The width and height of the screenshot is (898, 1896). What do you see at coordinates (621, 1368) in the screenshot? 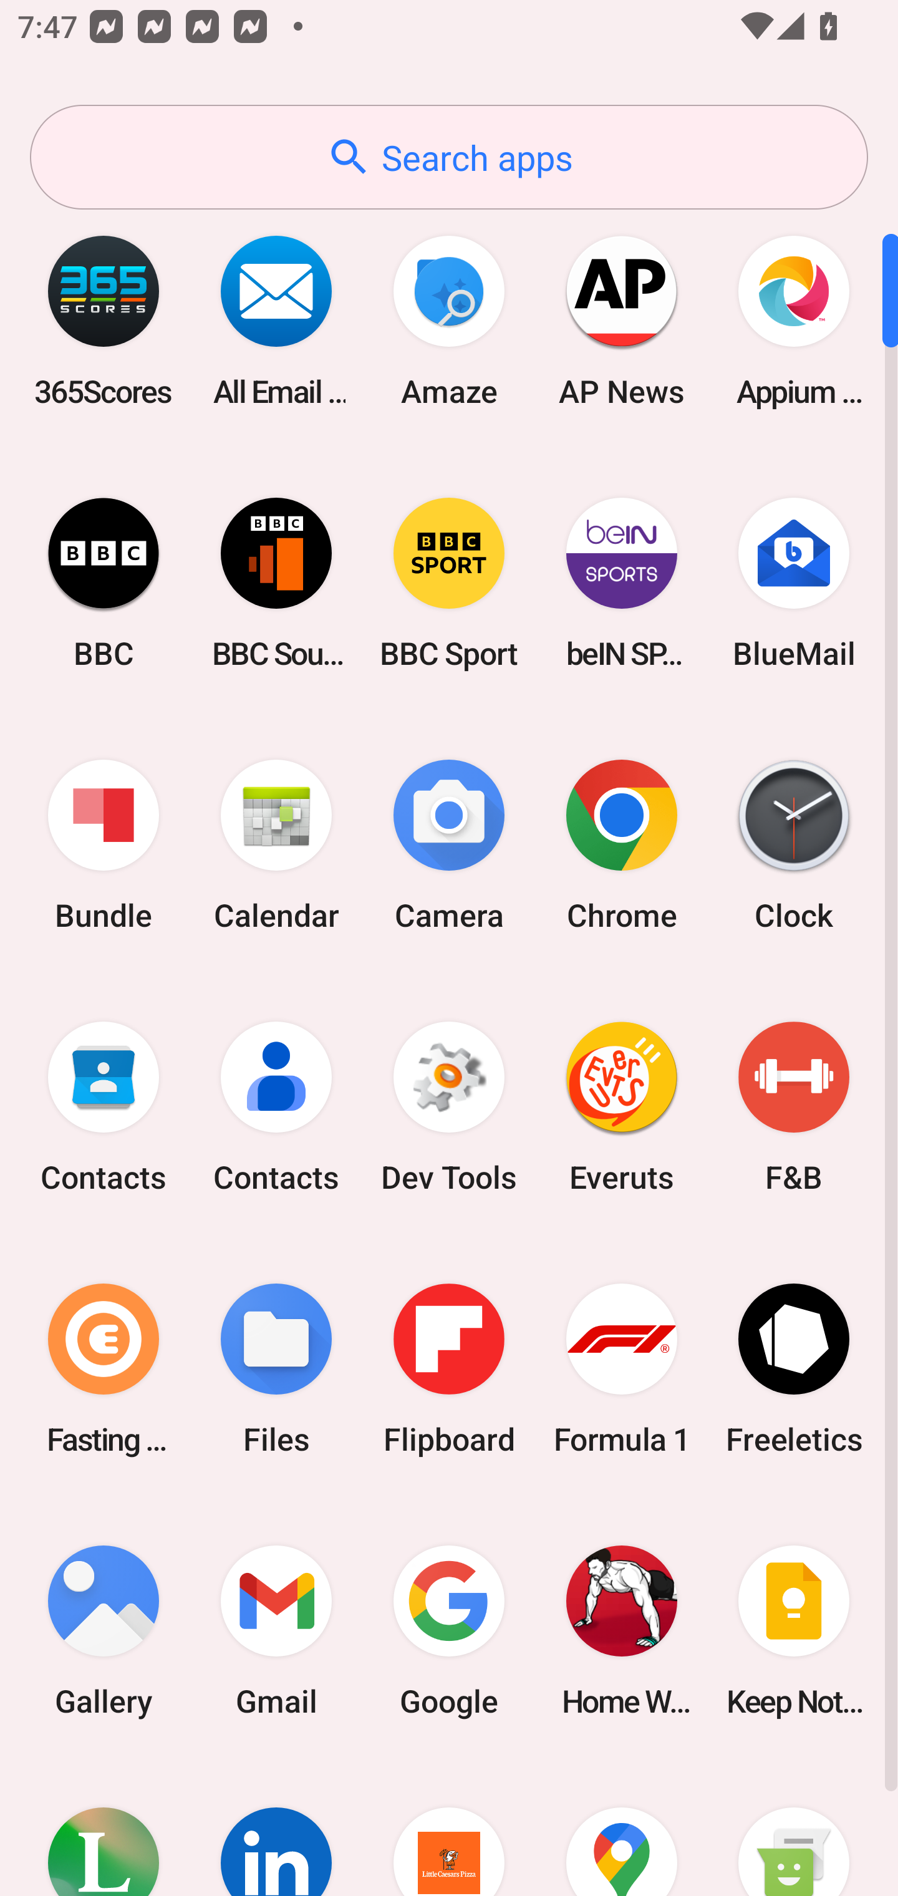
I see `Formula 1` at bounding box center [621, 1368].